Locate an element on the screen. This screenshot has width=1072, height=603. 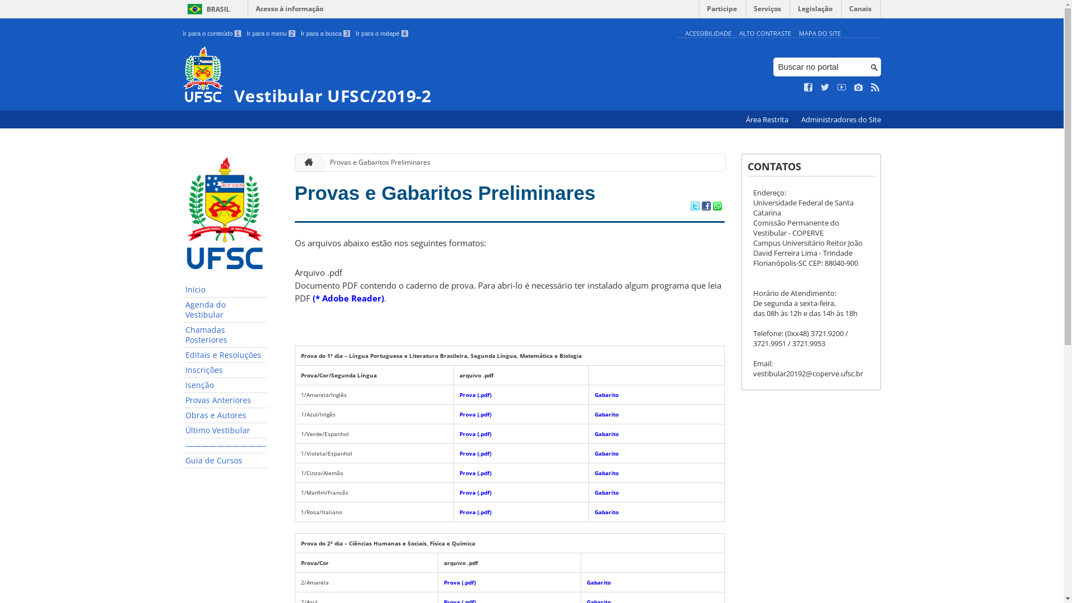
Prova (.pdf) is located at coordinates (476, 512).